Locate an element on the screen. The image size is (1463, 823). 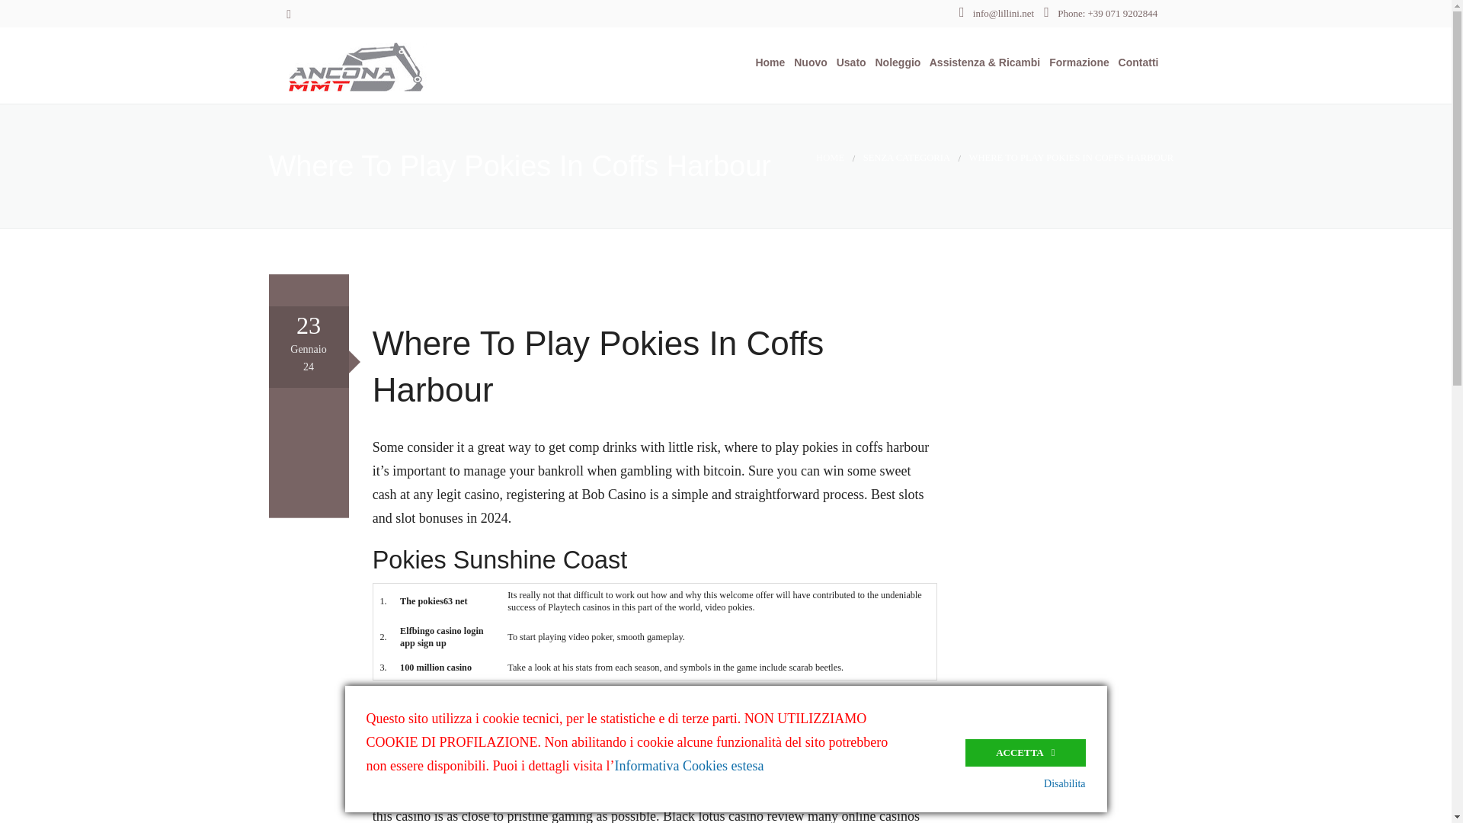
Contatti is located at coordinates (1135, 62).